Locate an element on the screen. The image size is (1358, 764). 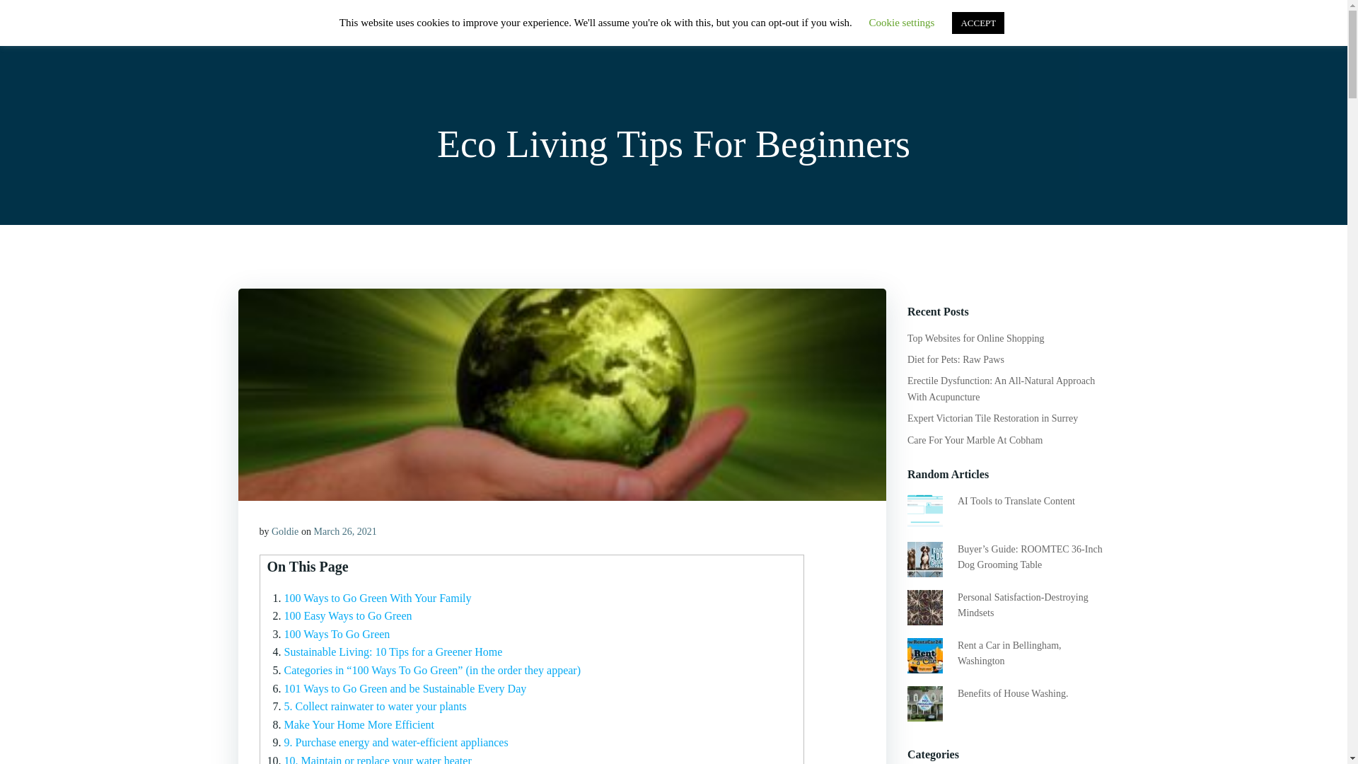
SHOP is located at coordinates (878, 31).